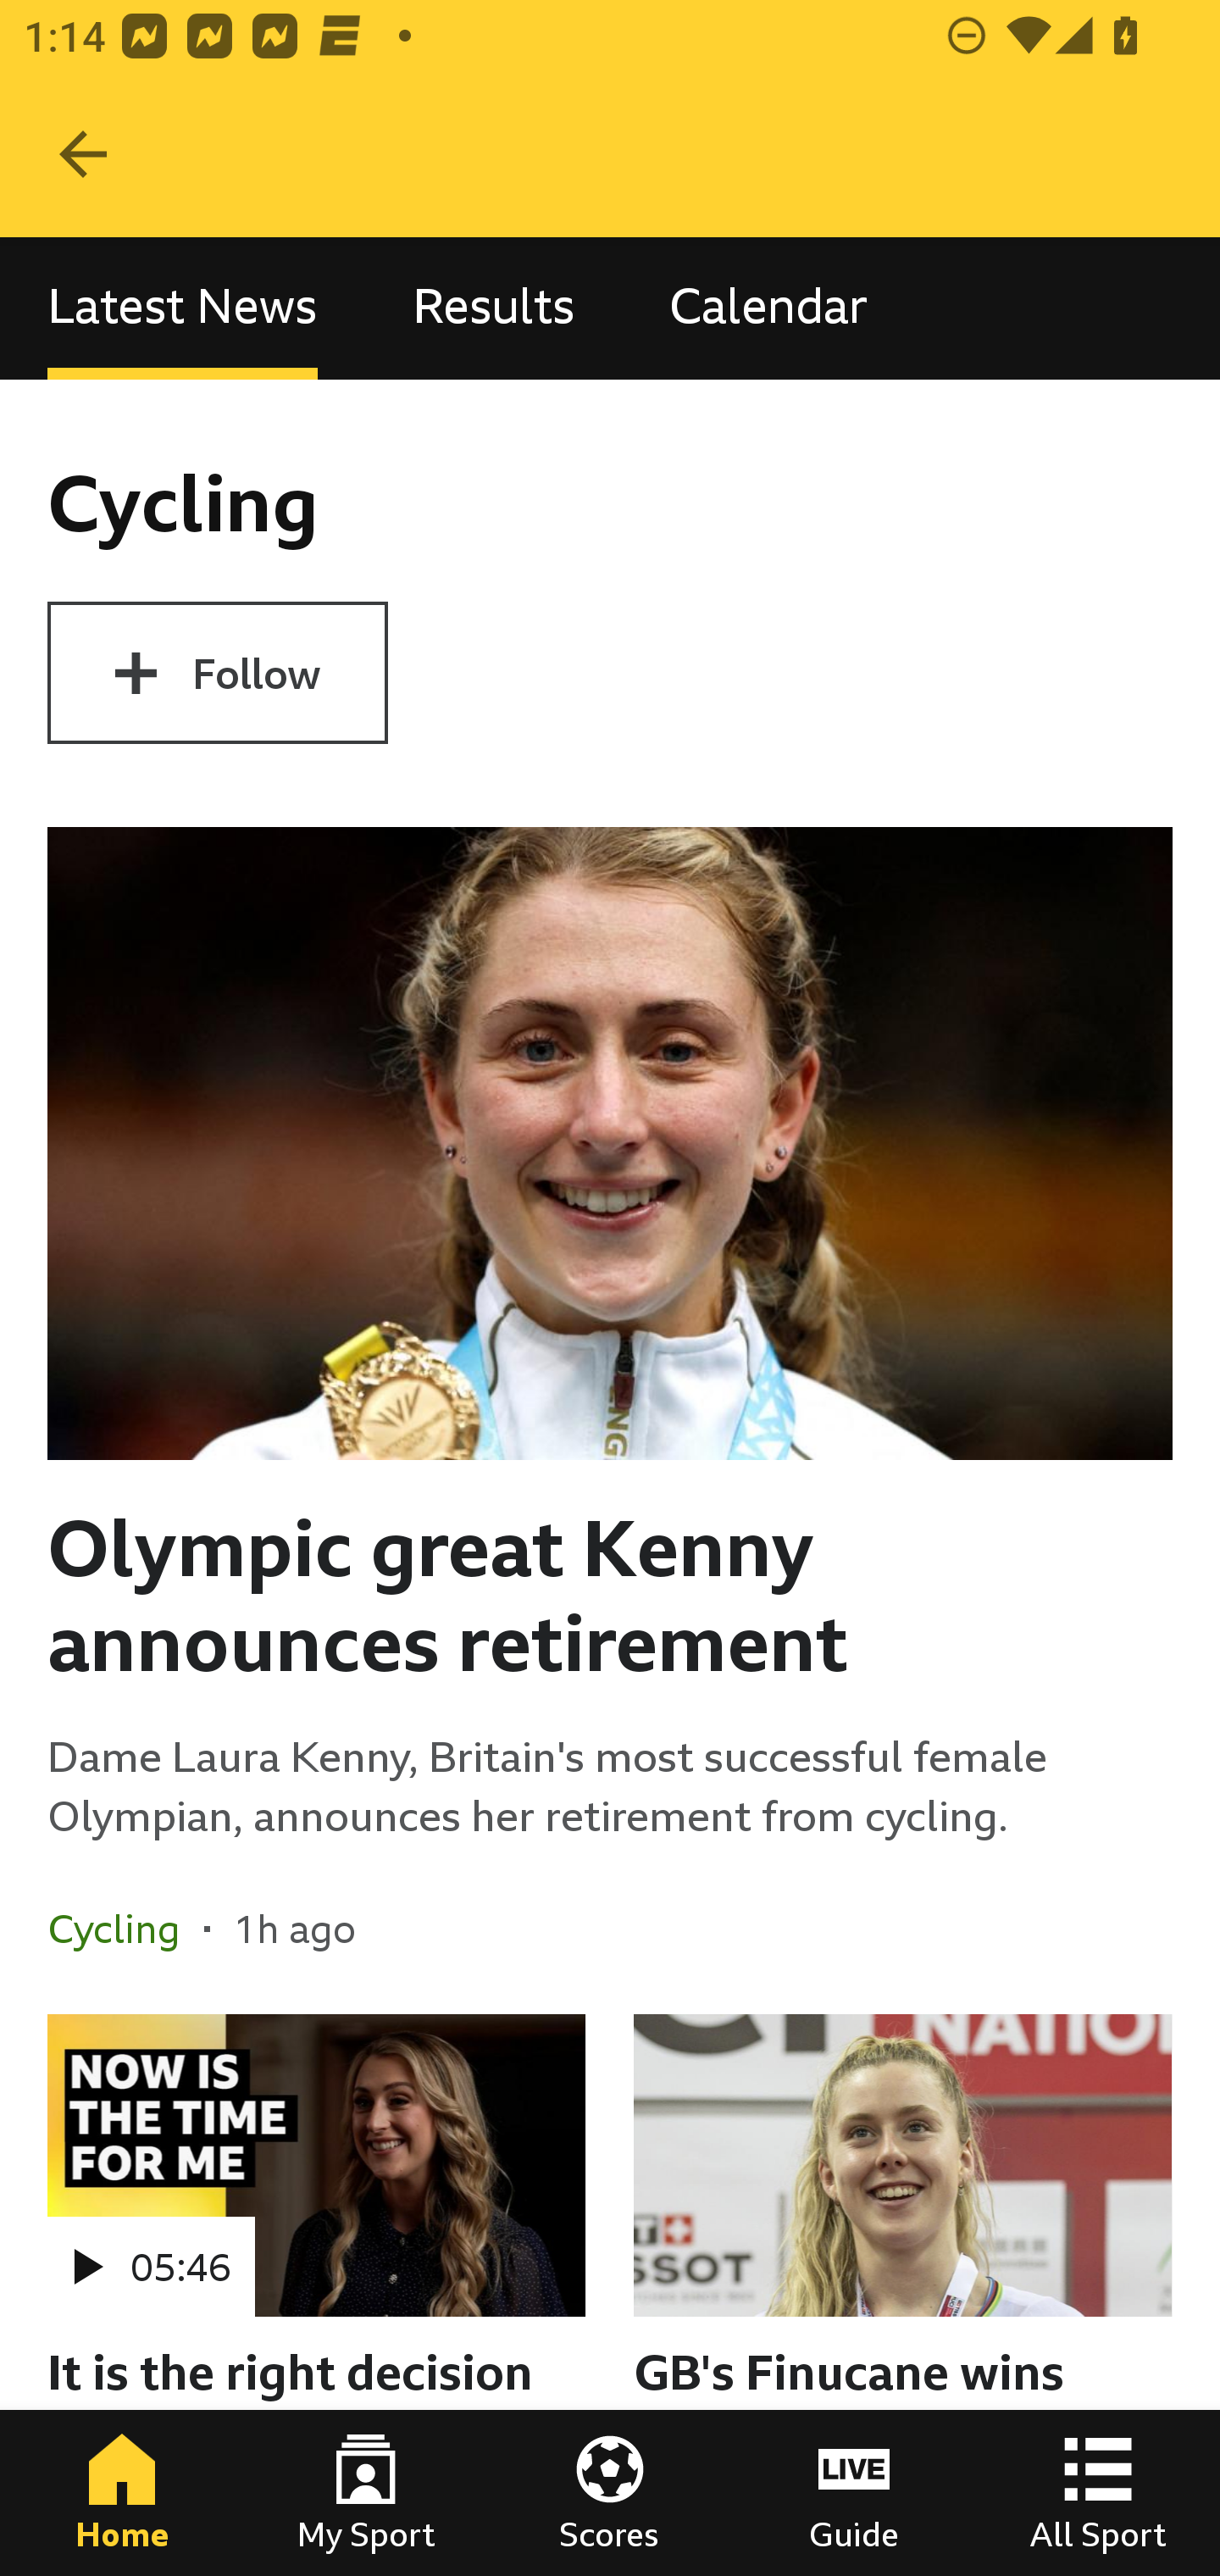 The height and width of the screenshot is (2576, 1220). Describe the element at coordinates (493, 307) in the screenshot. I see `Results` at that location.